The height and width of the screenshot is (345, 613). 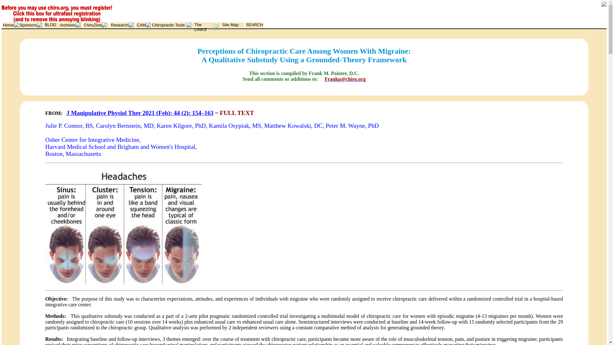 What do you see at coordinates (230, 25) in the screenshot?
I see `Site Map` at bounding box center [230, 25].